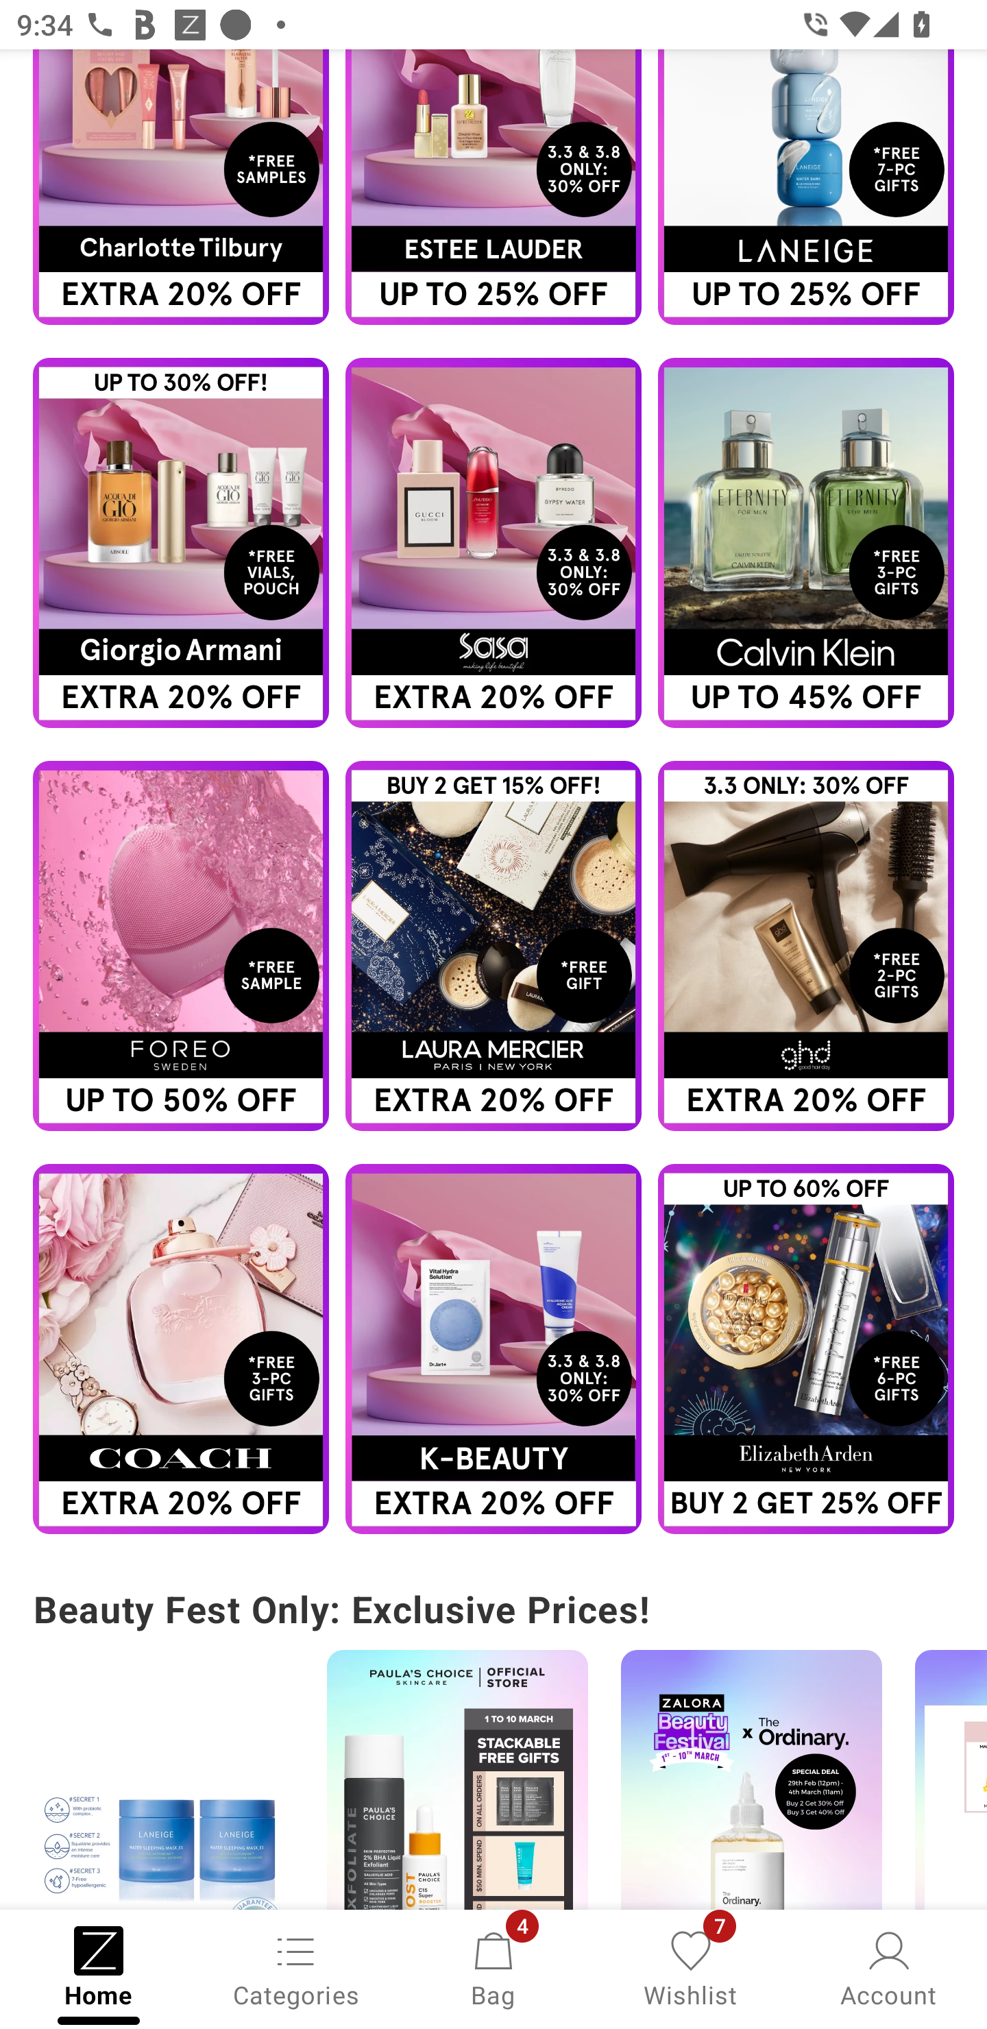 This screenshot has width=987, height=2029. Describe the element at coordinates (493, 542) in the screenshot. I see `Campaign banner` at that location.